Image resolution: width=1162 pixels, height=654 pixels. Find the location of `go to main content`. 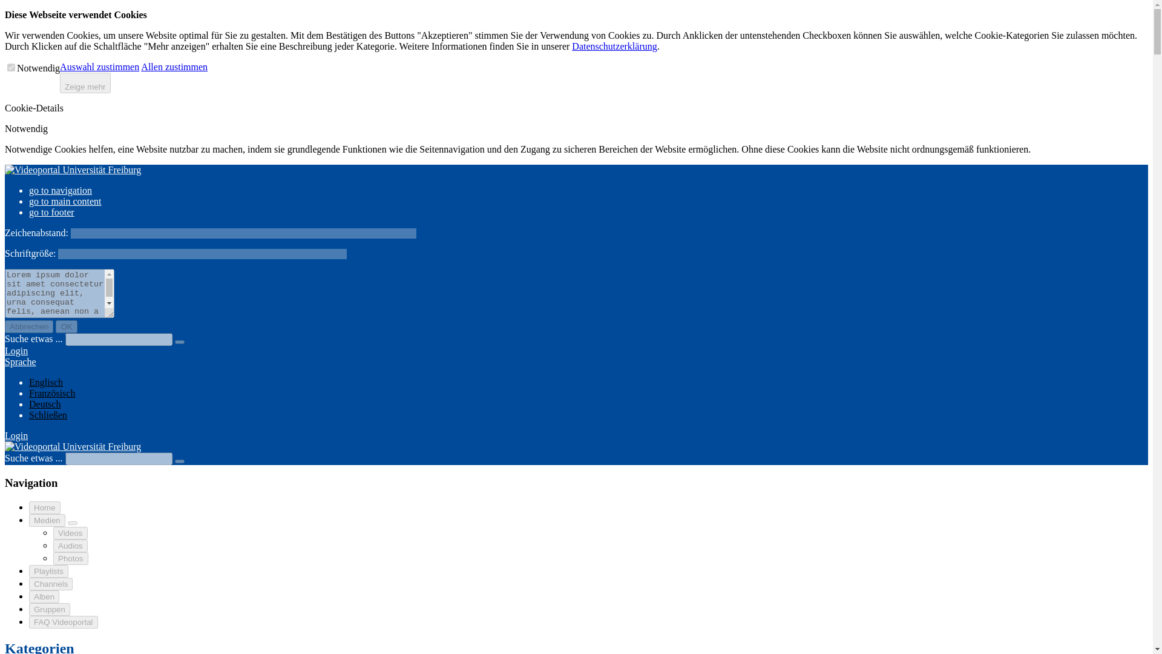

go to main content is located at coordinates (65, 201).